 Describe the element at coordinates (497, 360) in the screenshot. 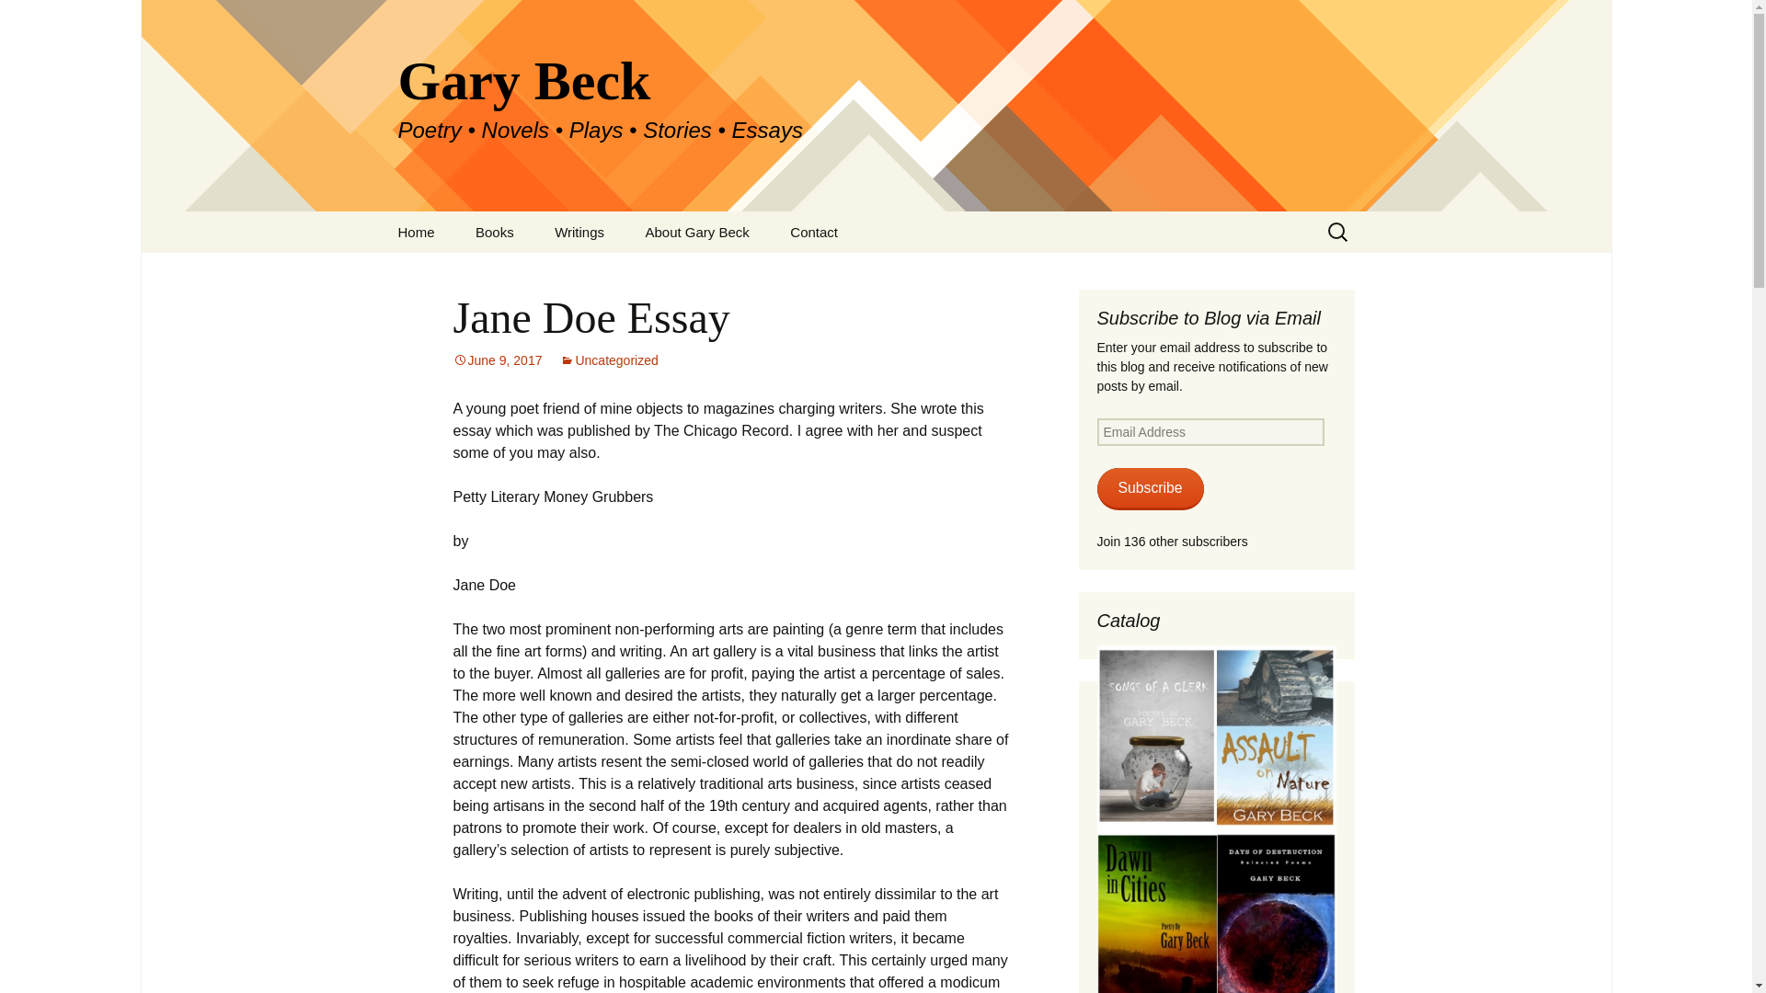

I see `Permalink to Jane Doe Essay` at that location.